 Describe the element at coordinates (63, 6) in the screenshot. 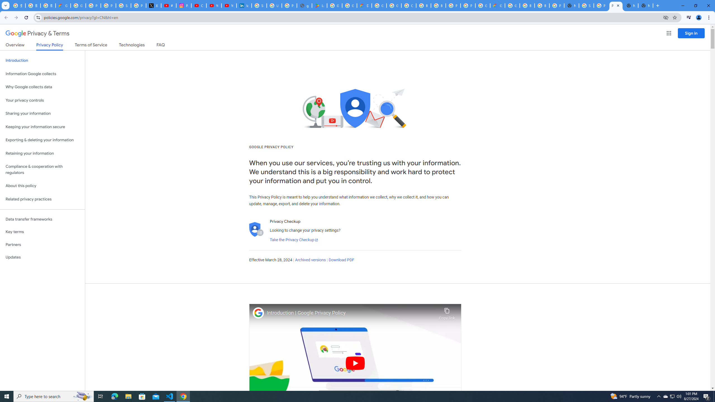

I see `Google Cloud Privacy Notice` at that location.